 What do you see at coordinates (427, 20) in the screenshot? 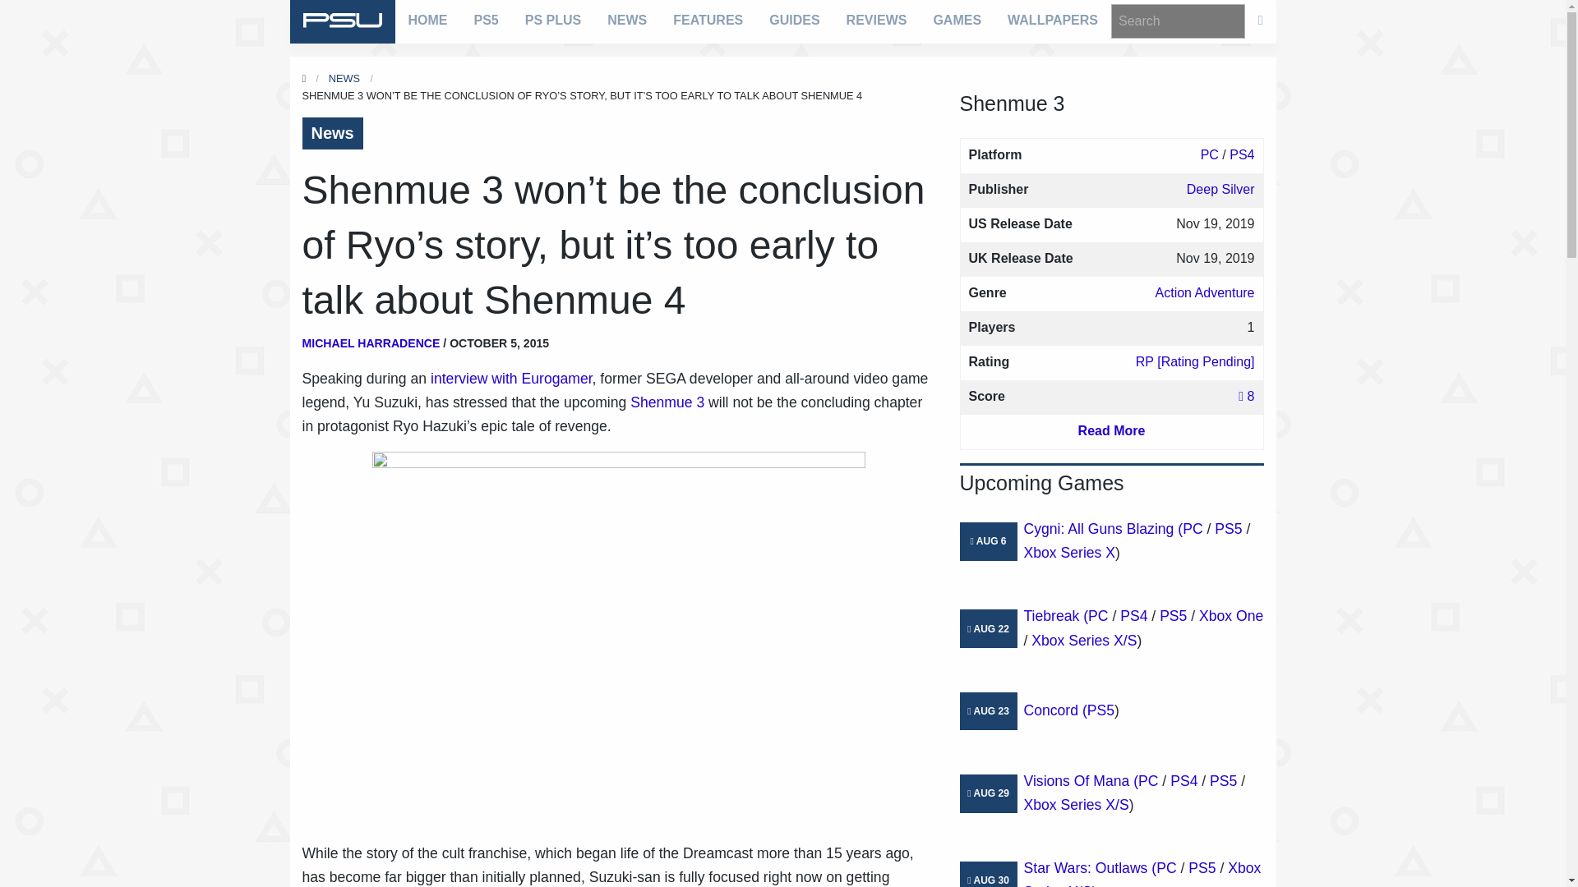
I see `HOME` at bounding box center [427, 20].